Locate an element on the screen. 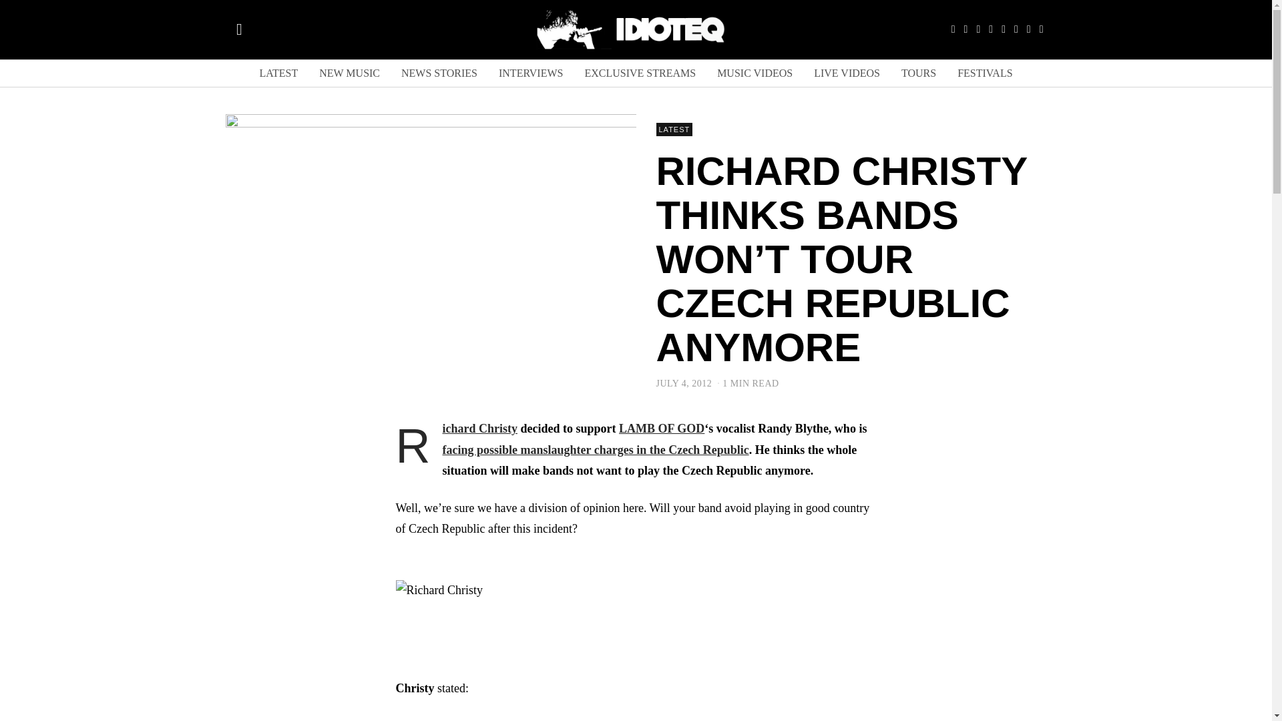 The width and height of the screenshot is (1282, 721). TOURS is located at coordinates (919, 73).